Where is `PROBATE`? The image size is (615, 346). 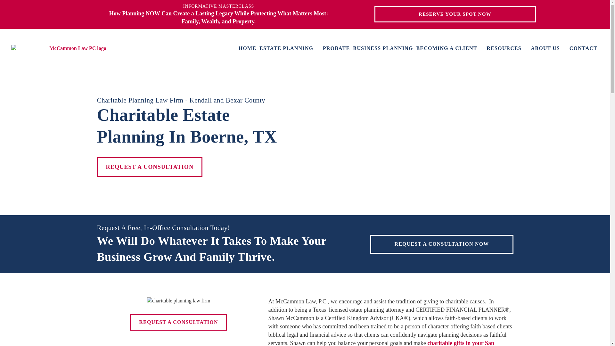 PROBATE is located at coordinates (336, 48).